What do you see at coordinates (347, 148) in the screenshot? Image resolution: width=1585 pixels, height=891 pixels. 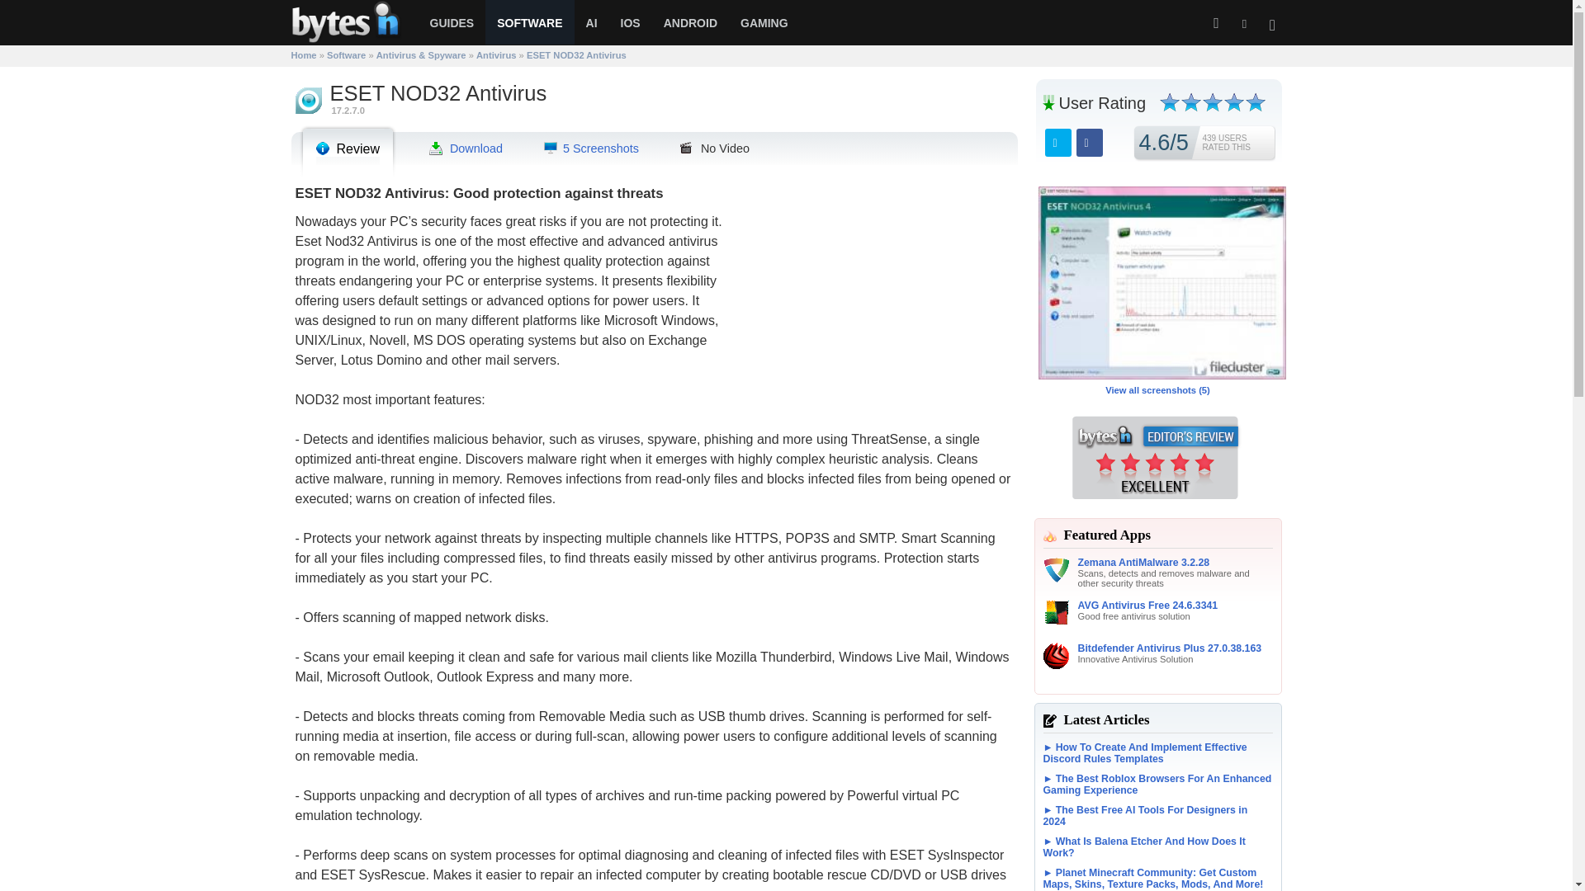 I see `Review` at bounding box center [347, 148].